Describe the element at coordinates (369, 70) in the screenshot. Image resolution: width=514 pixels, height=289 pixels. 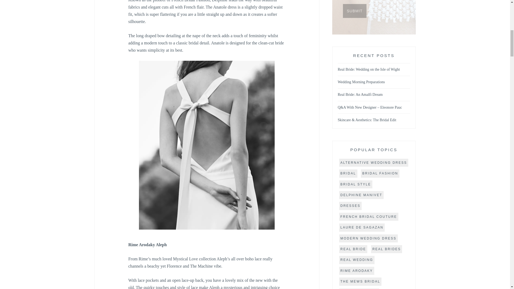
I see `Real Bride: Wedding on the Isle of Wight` at that location.